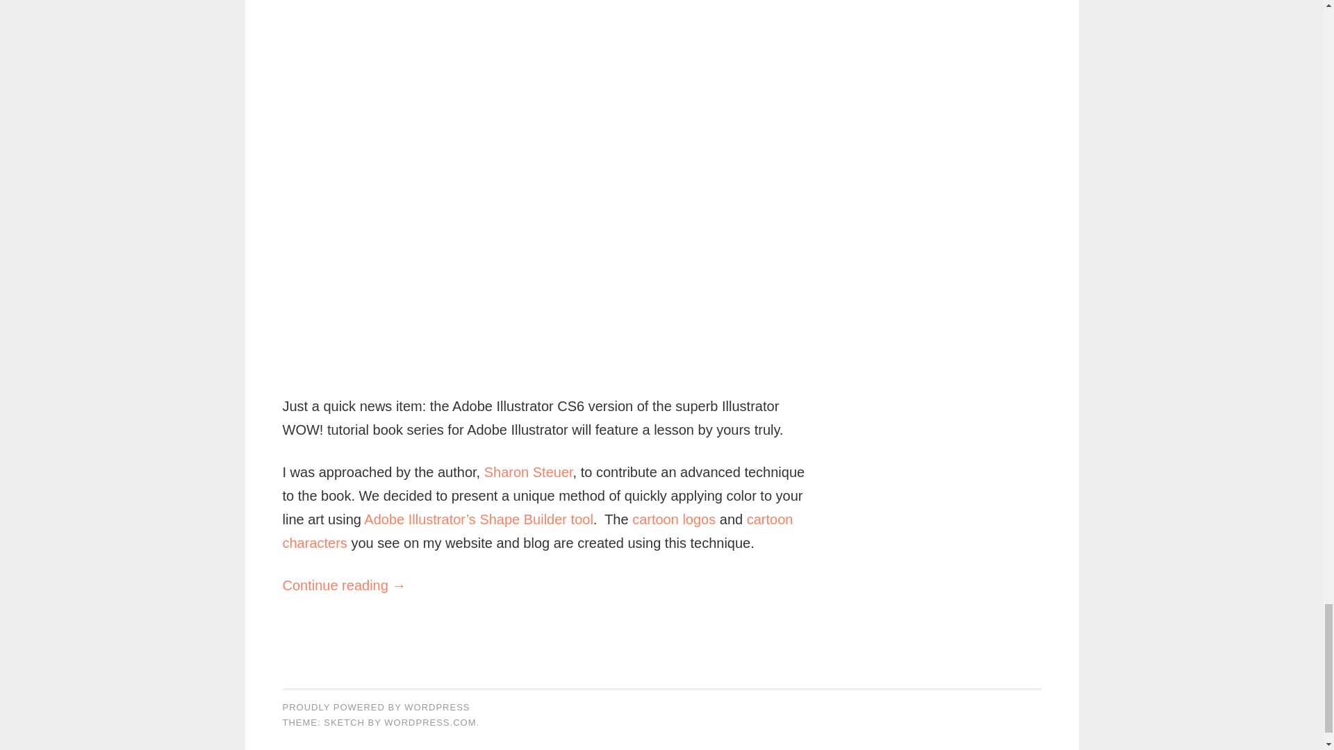 Image resolution: width=1334 pixels, height=750 pixels. Describe the element at coordinates (674, 519) in the screenshot. I see `cartoon logos` at that location.